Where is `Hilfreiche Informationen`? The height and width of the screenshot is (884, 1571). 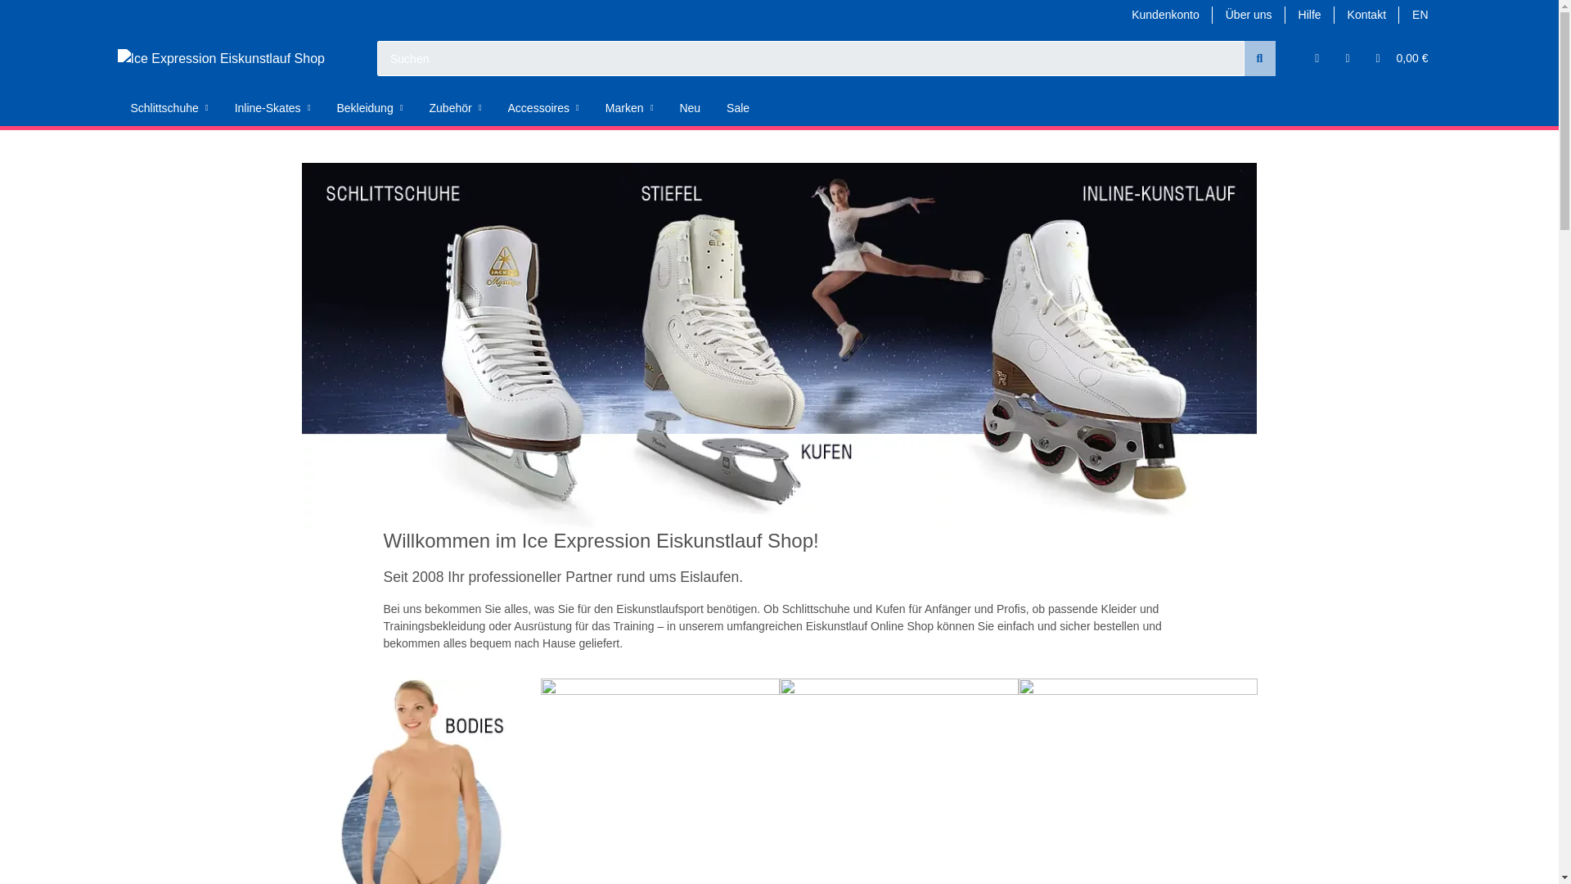
Hilfreiche Informationen is located at coordinates (1309, 15).